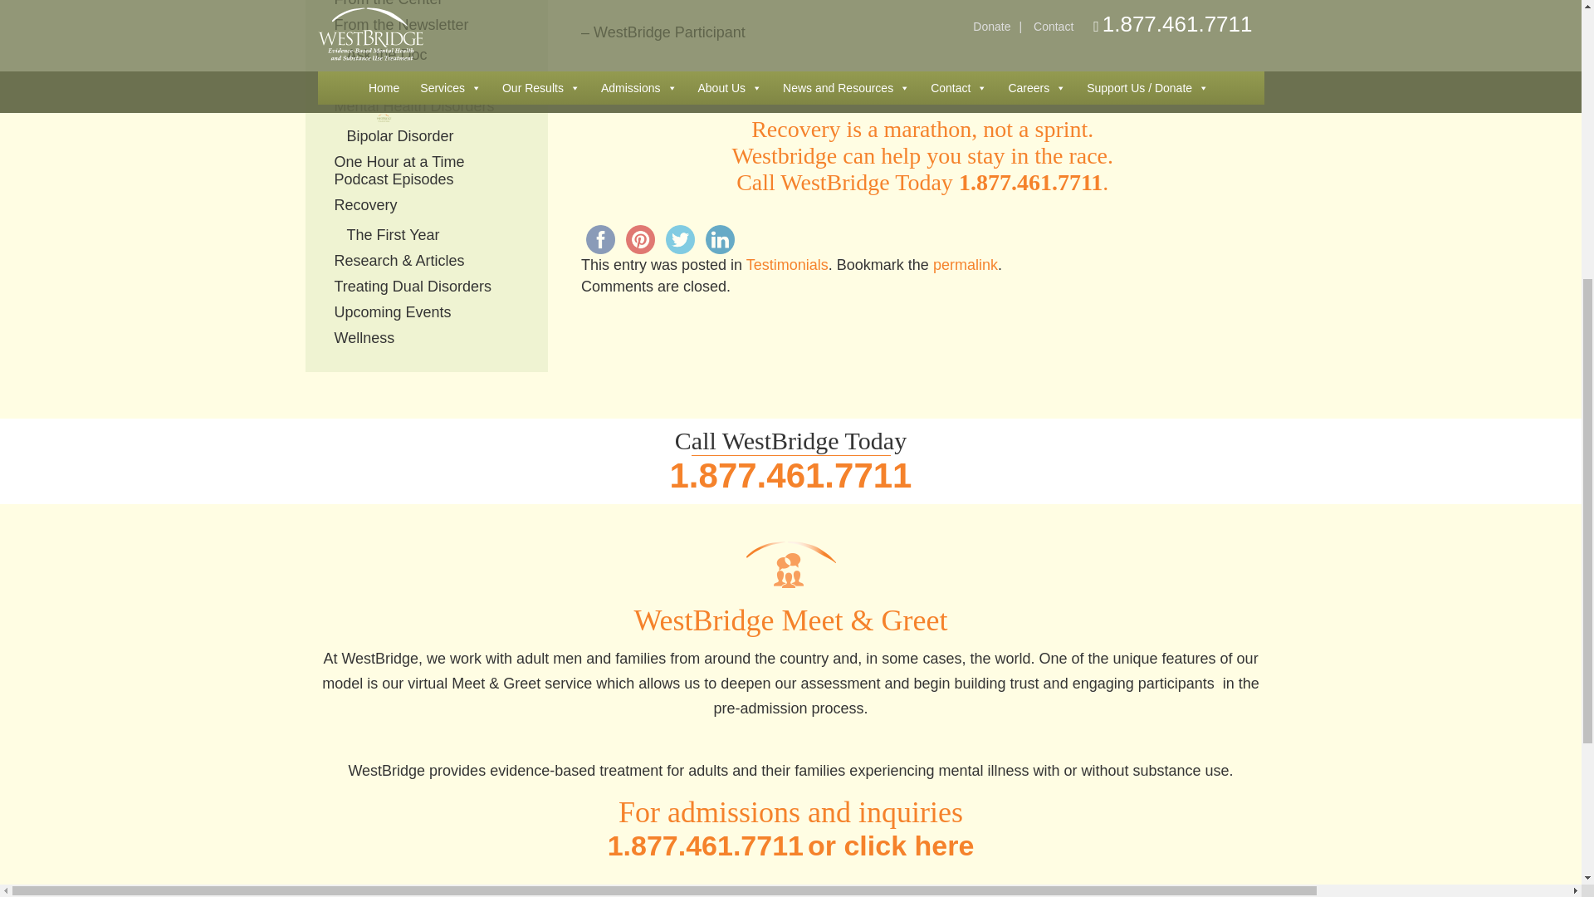 This screenshot has height=897, width=1594. Describe the element at coordinates (640, 239) in the screenshot. I see `pinterest` at that location.